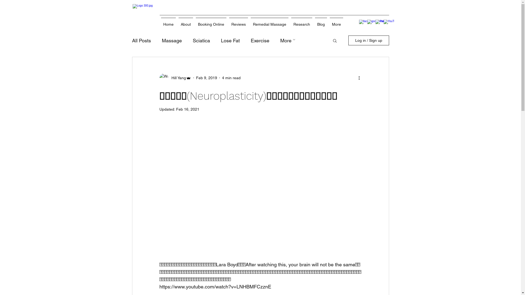  Describe the element at coordinates (141, 40) in the screenshot. I see `All Posts` at that location.